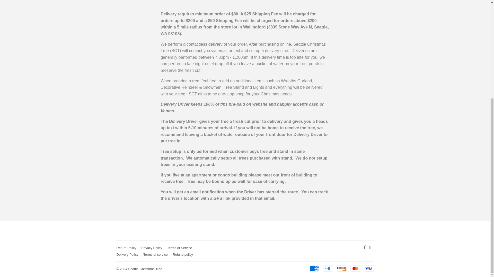  What do you see at coordinates (341, 268) in the screenshot?
I see `Discover` at bounding box center [341, 268].